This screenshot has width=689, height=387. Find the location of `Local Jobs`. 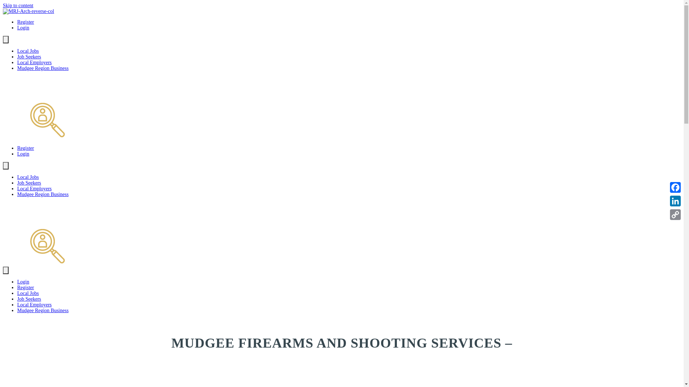

Local Jobs is located at coordinates (28, 177).